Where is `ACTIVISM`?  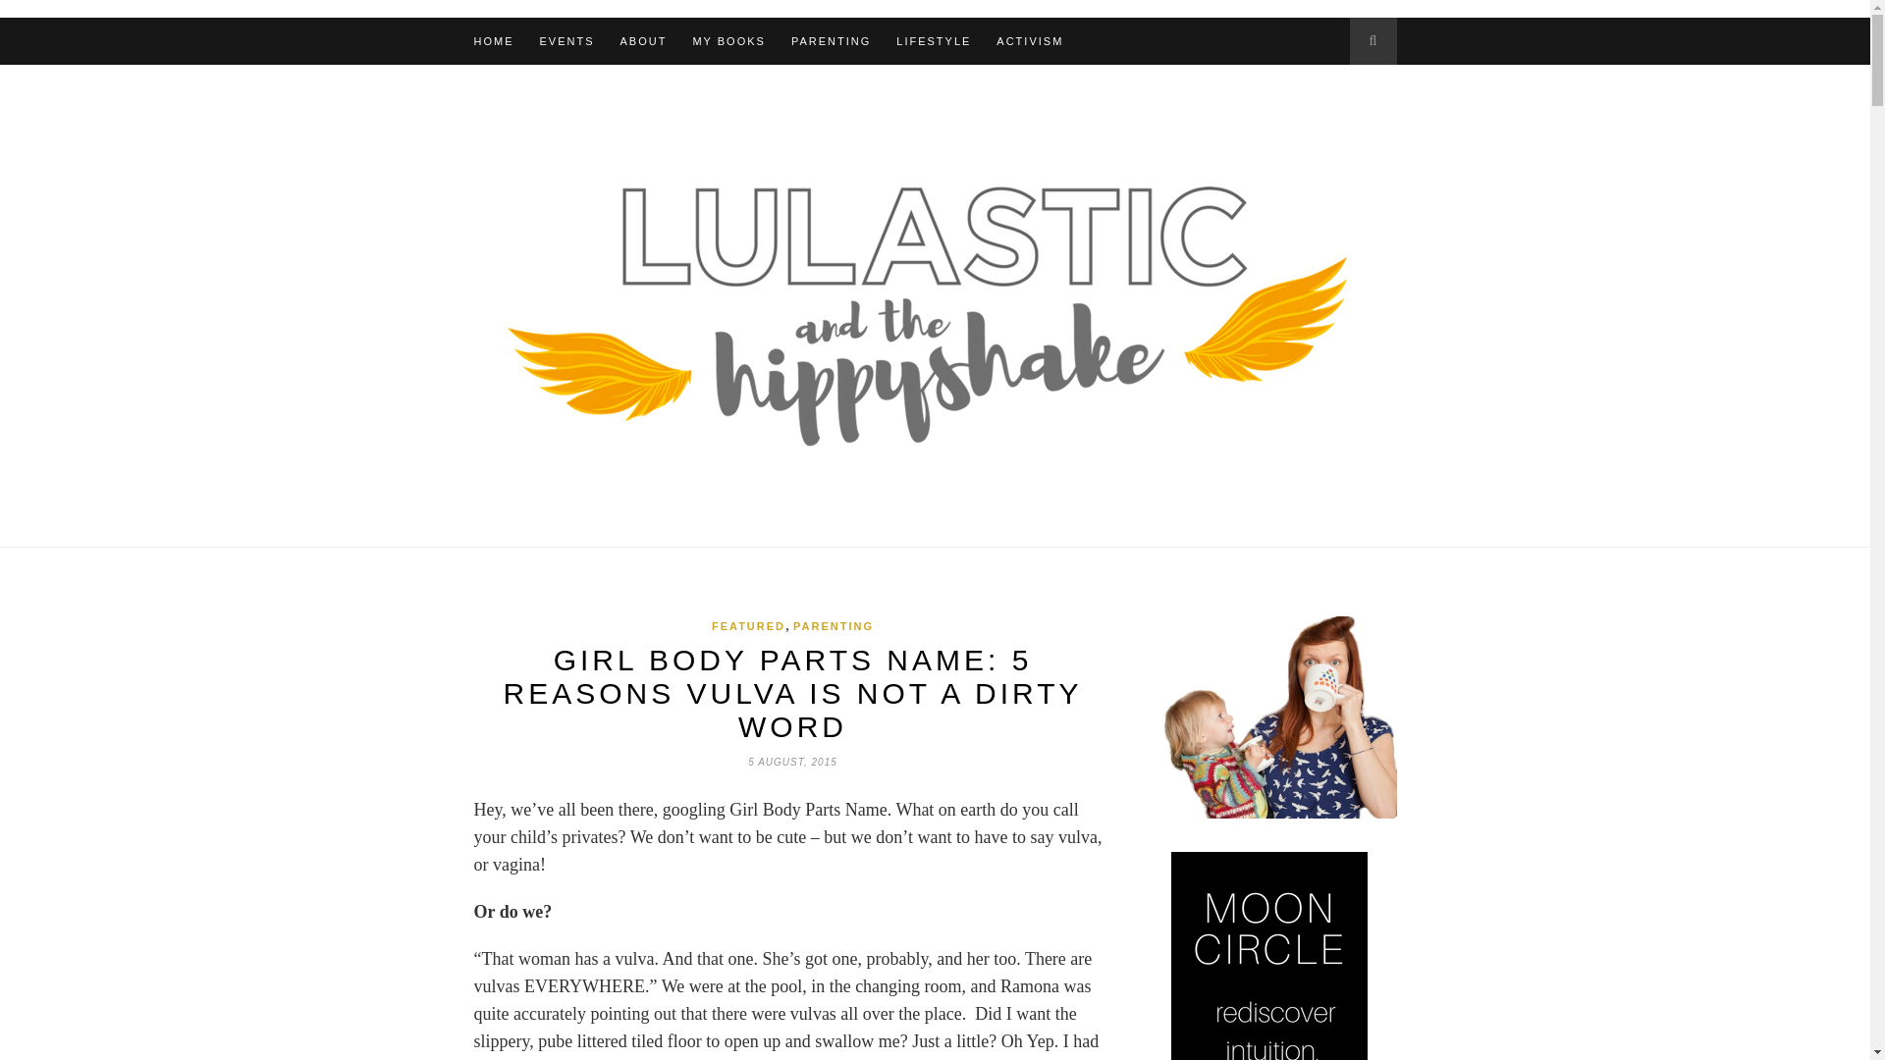 ACTIVISM is located at coordinates (1029, 41).